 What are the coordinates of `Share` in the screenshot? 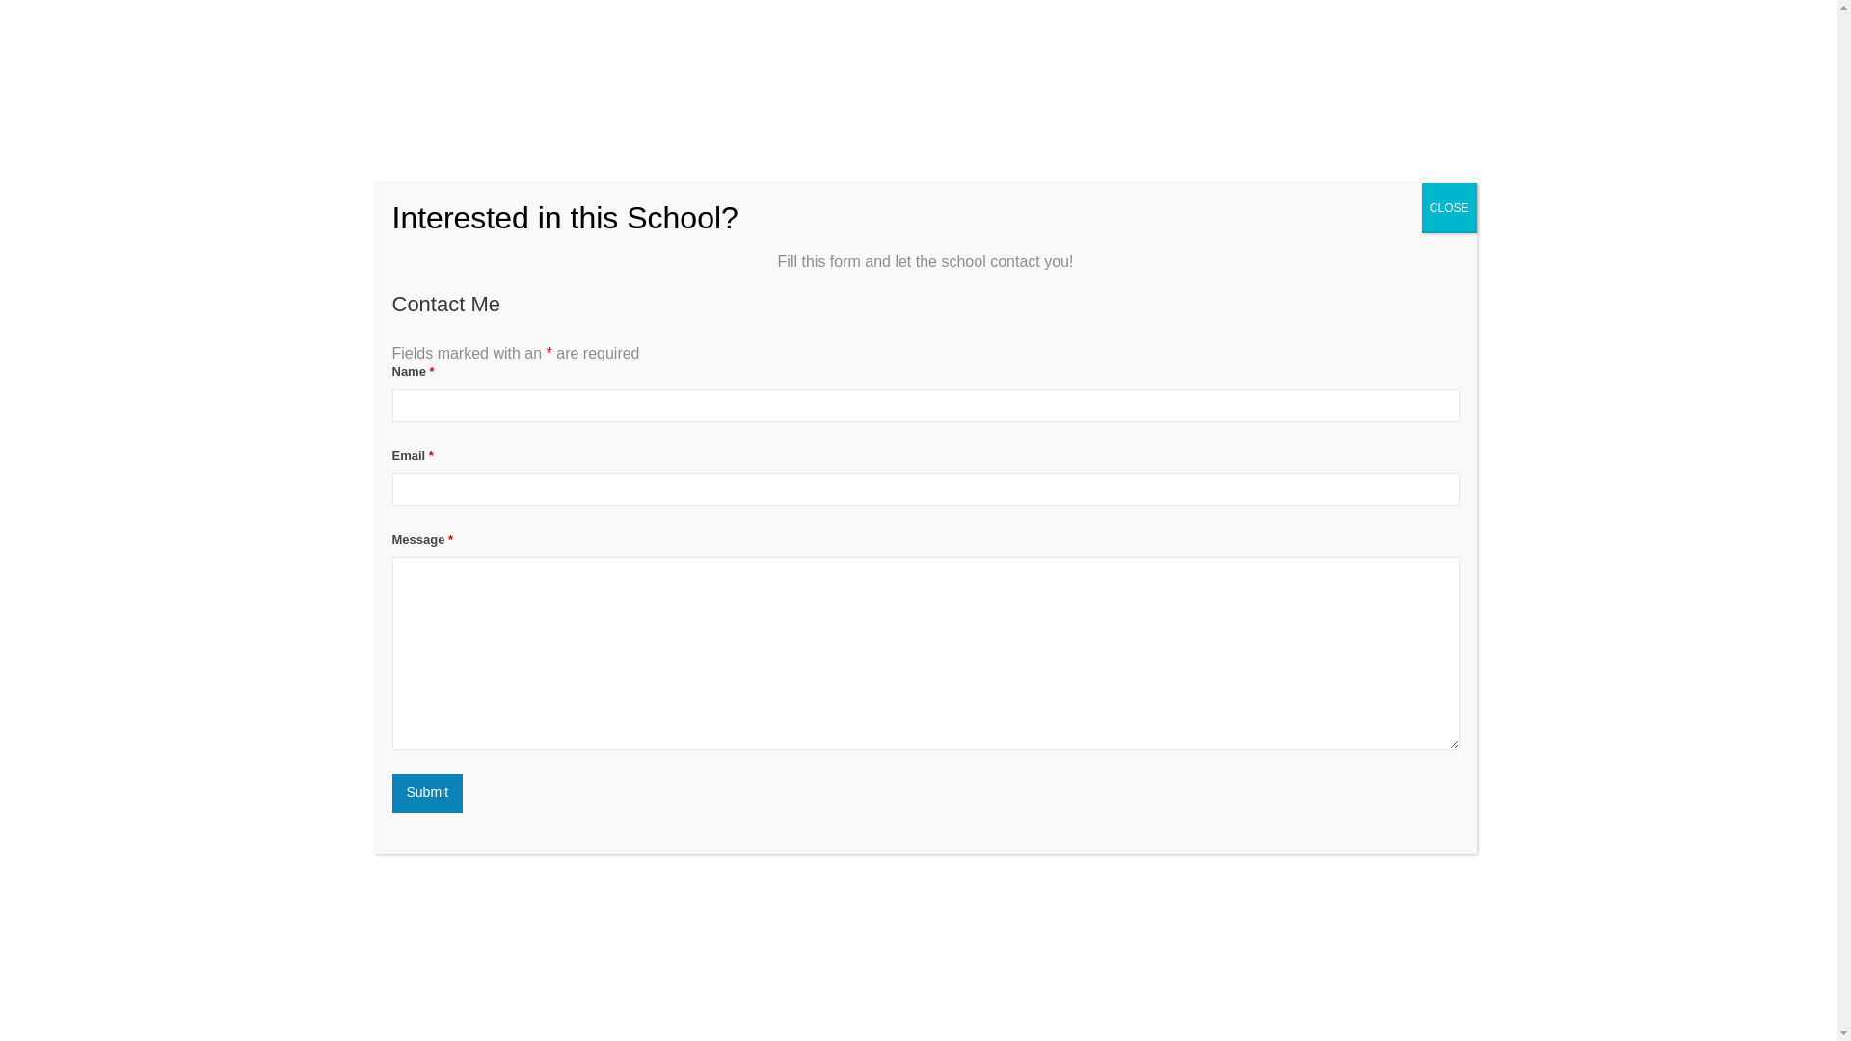 It's located at (1435, 496).